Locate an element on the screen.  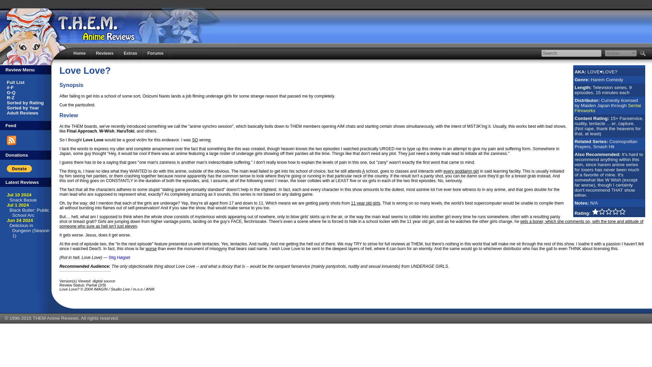
Search is located at coordinates (571, 53).